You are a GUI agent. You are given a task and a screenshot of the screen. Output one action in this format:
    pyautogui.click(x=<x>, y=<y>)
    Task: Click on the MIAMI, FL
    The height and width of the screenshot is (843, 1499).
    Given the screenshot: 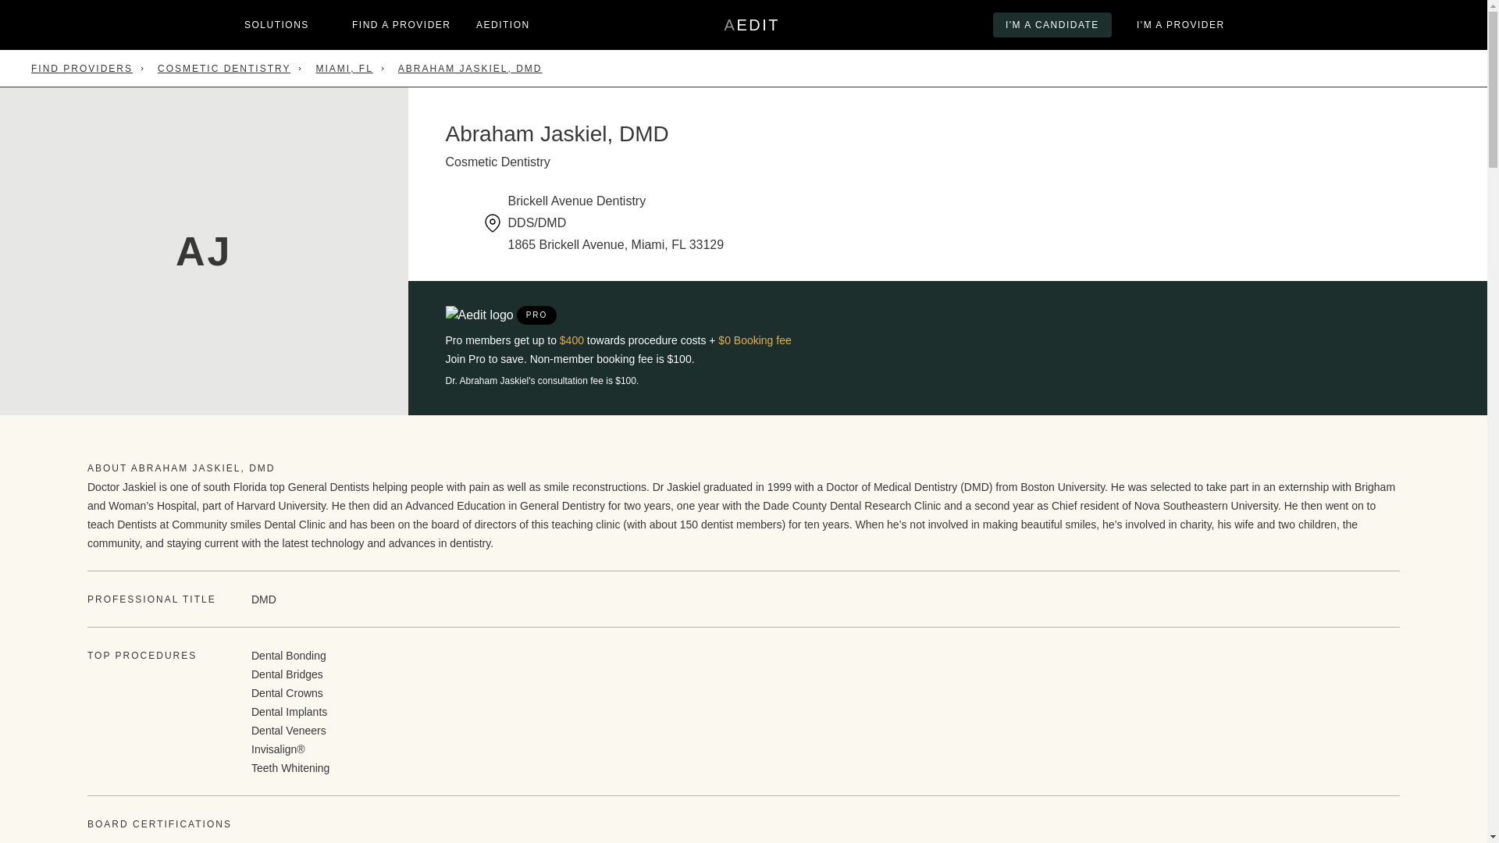 What is the action you would take?
    pyautogui.click(x=1052, y=25)
    